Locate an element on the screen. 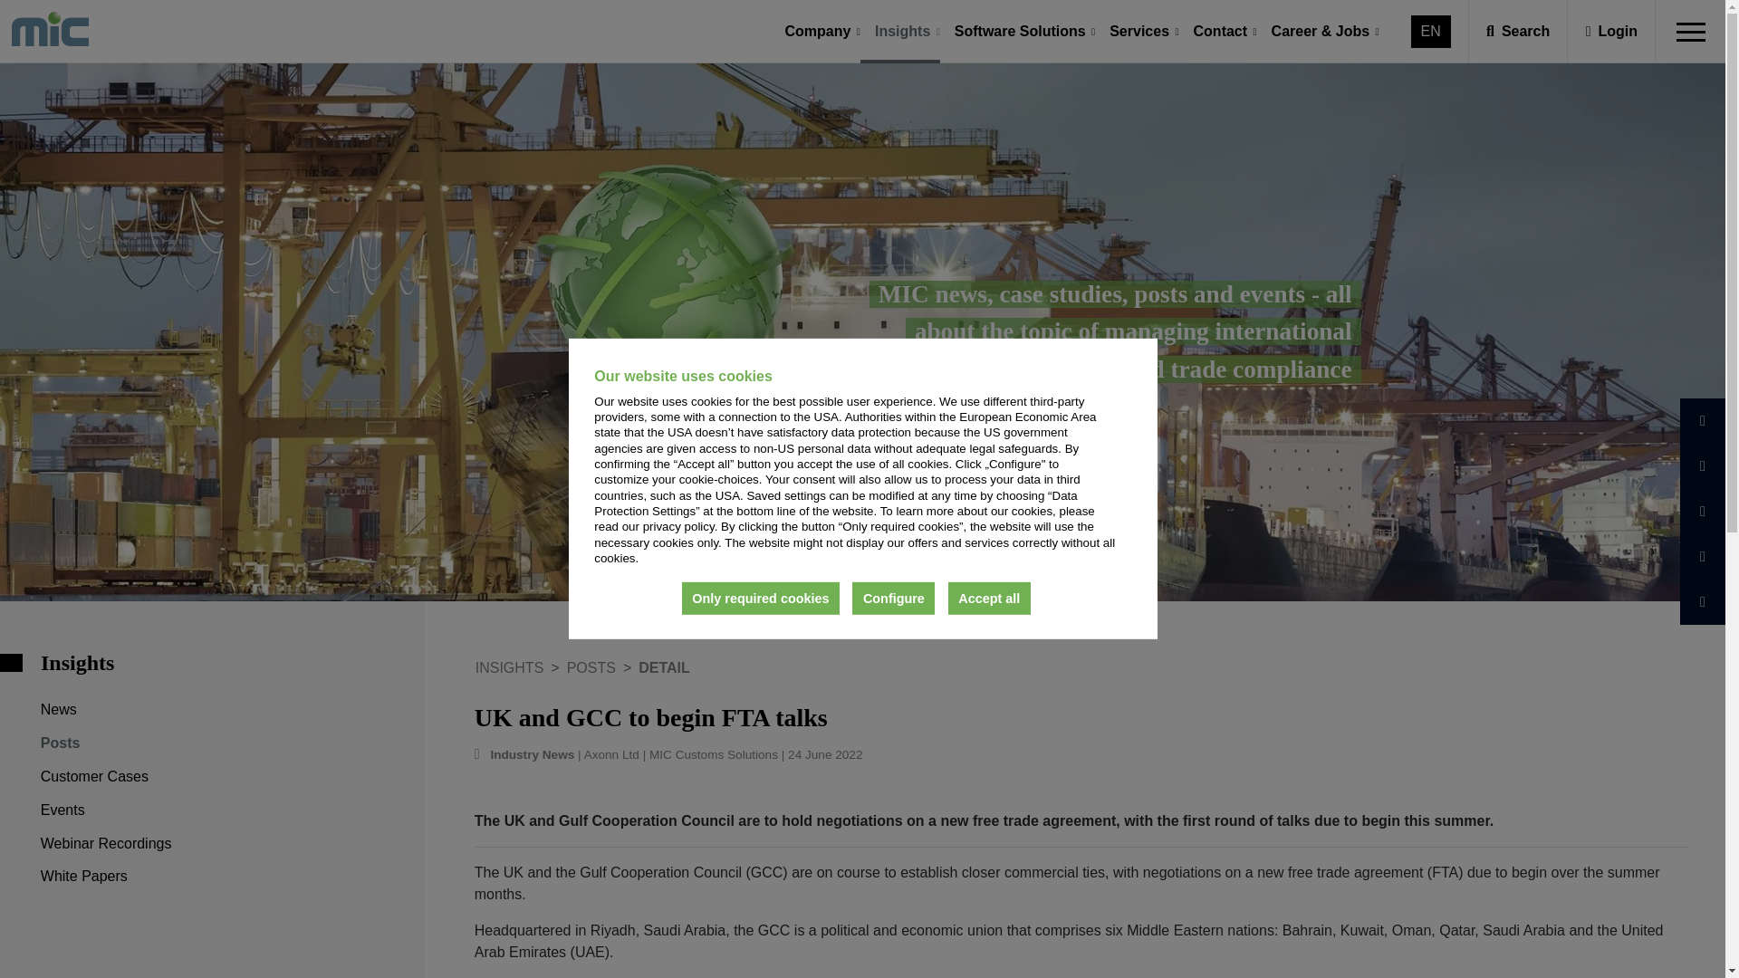  Login is located at coordinates (1612, 31).